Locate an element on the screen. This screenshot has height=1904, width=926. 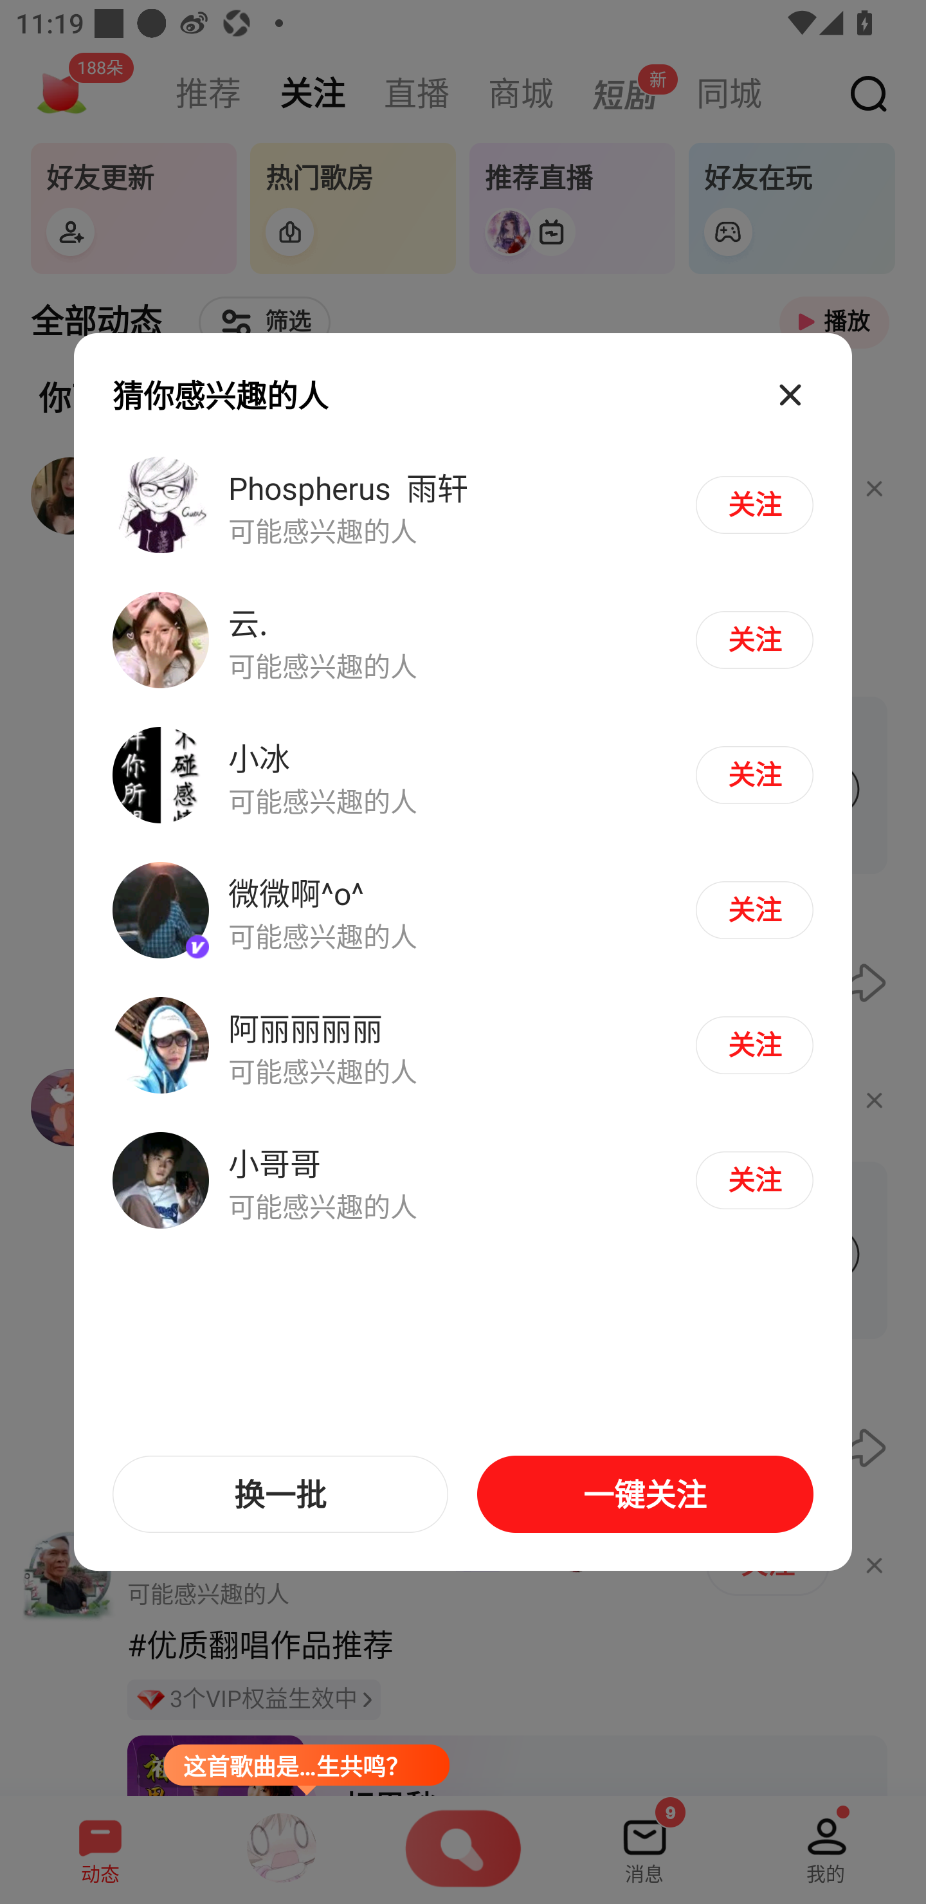
关注 按钮 is located at coordinates (754, 504).